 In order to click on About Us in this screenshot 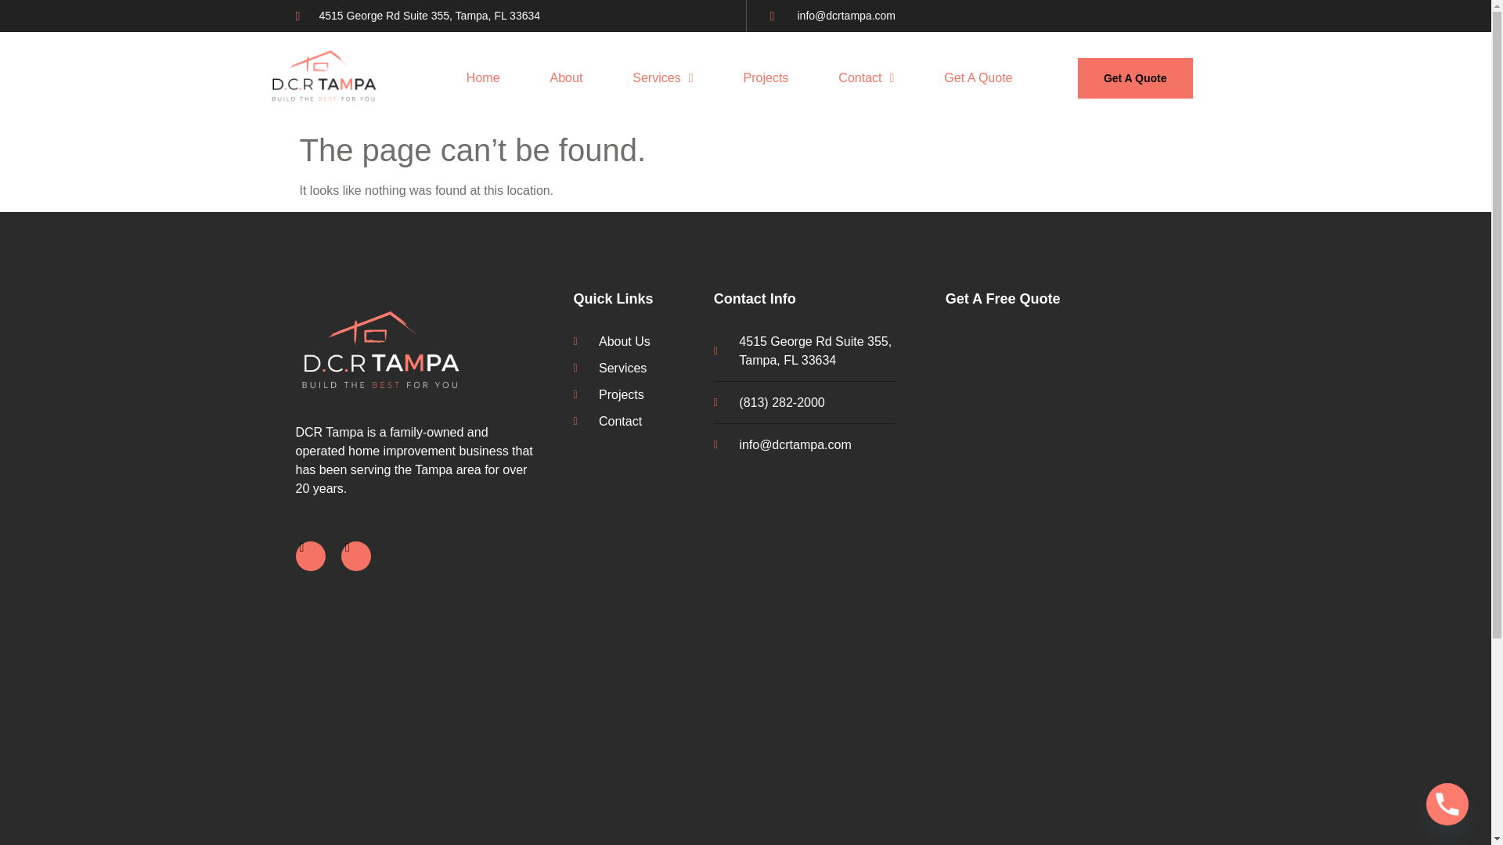, I will do `click(639, 342)`.